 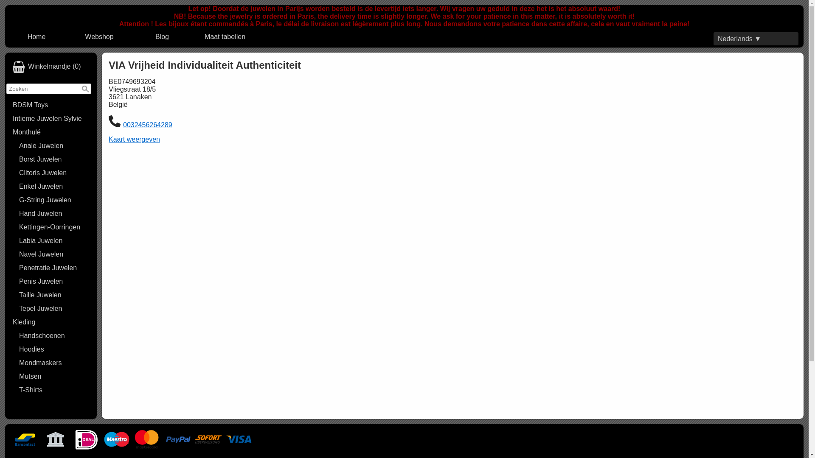 I want to click on Labia Juwelen, so click(x=54, y=241).